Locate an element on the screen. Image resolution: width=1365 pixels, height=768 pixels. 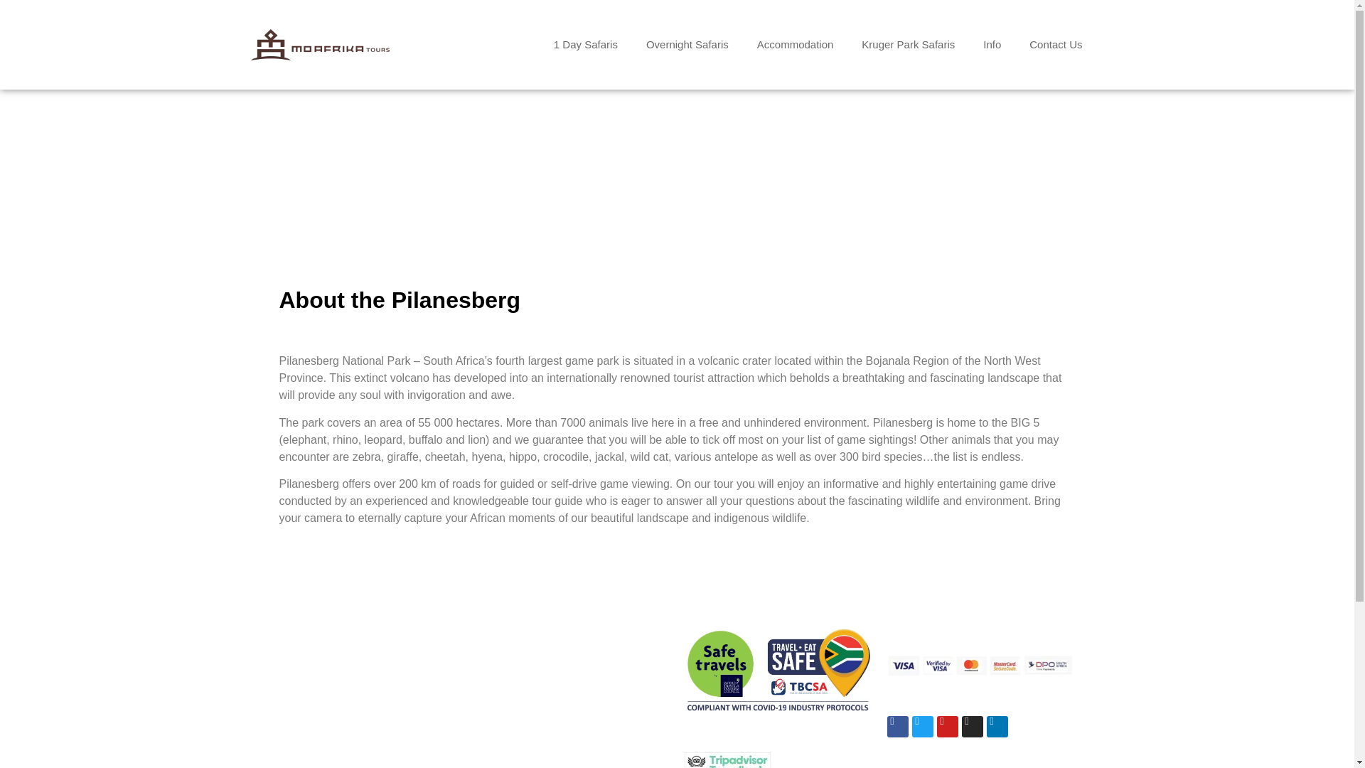
Contact Us is located at coordinates (1055, 44).